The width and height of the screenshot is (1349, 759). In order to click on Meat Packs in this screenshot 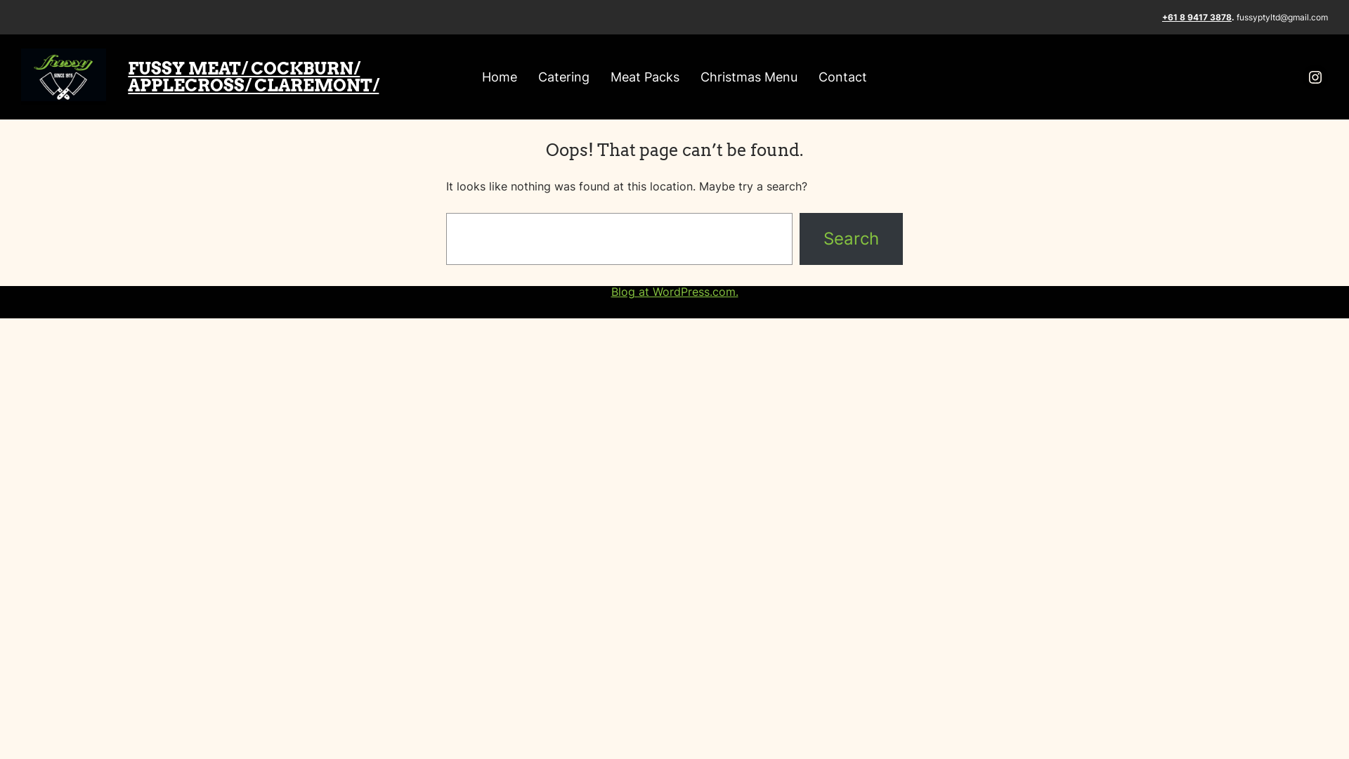, I will do `click(645, 77)`.